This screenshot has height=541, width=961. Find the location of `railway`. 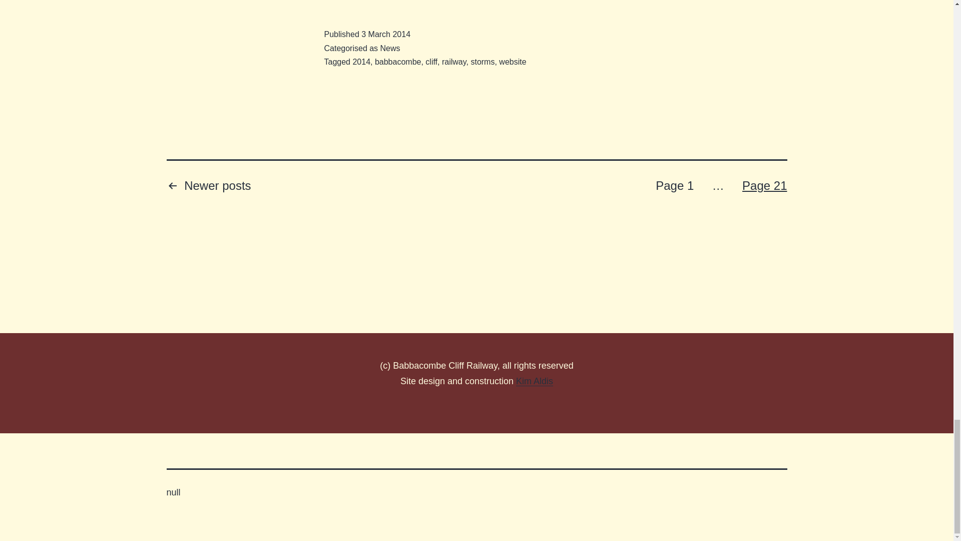

railway is located at coordinates (454, 61).